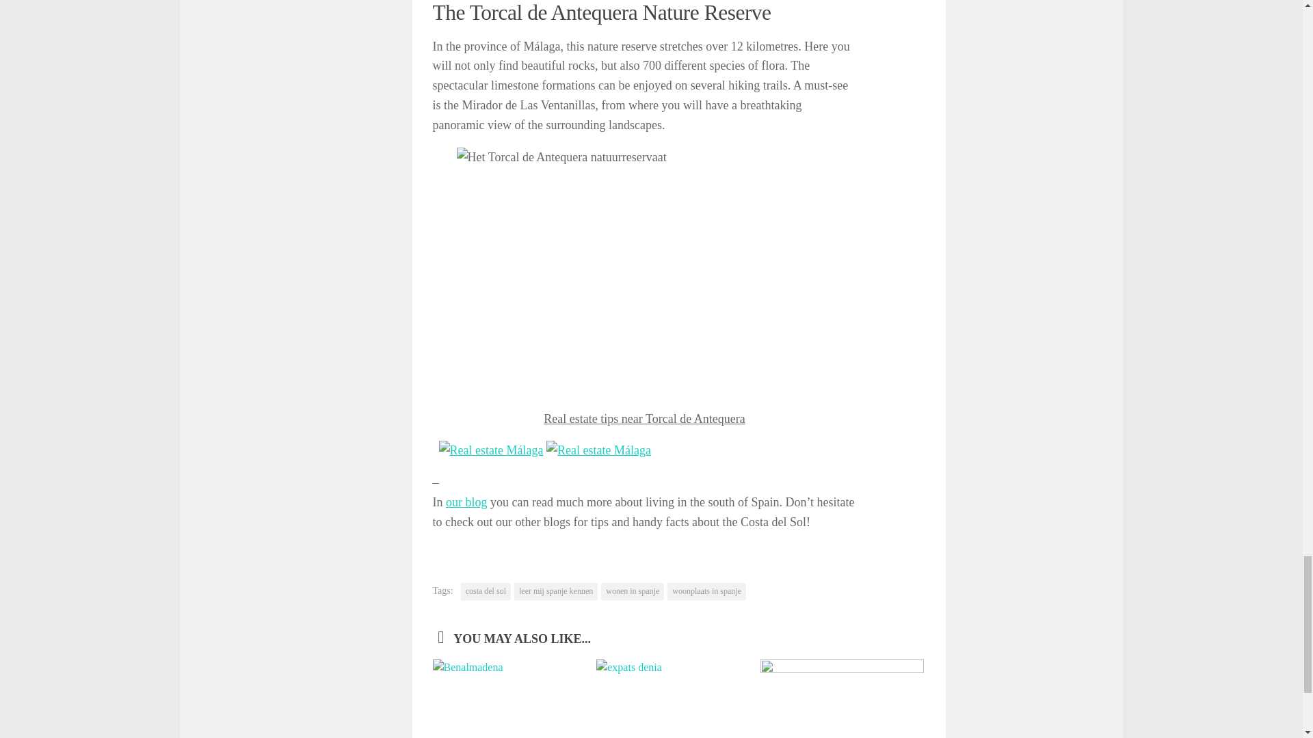 The height and width of the screenshot is (738, 1313). Describe the element at coordinates (466, 502) in the screenshot. I see `our blog` at that location.